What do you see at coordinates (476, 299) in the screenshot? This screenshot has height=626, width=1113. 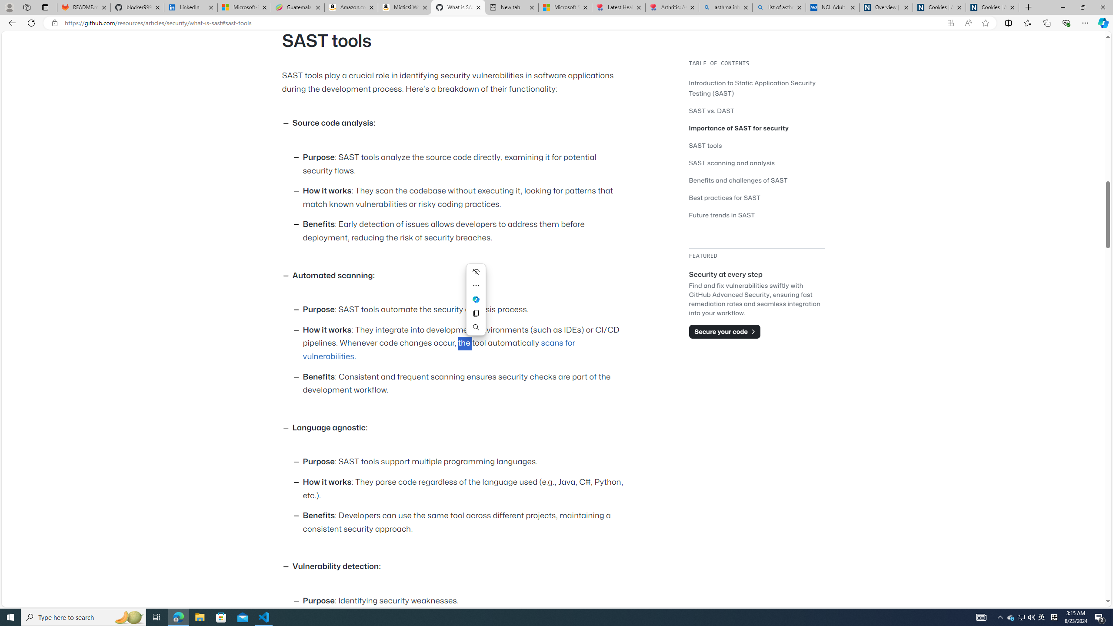 I see `Mini menu on text selection` at bounding box center [476, 299].